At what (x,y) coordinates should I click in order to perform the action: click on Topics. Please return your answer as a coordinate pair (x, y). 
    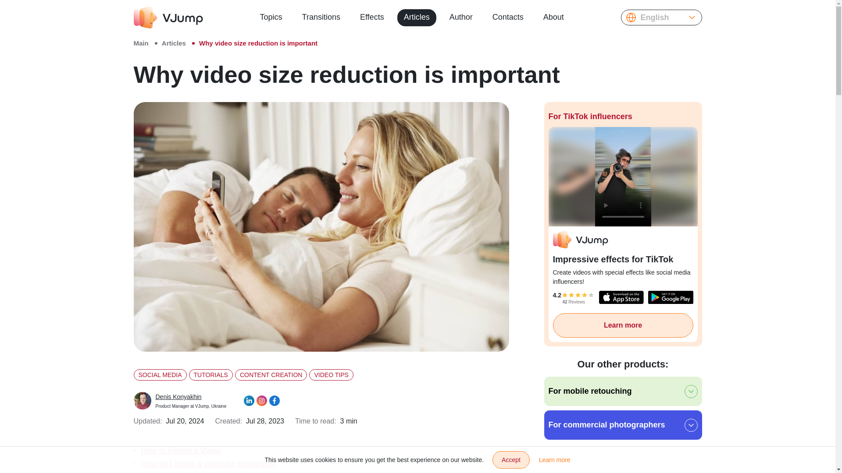
    Looking at the image, I should click on (331, 375).